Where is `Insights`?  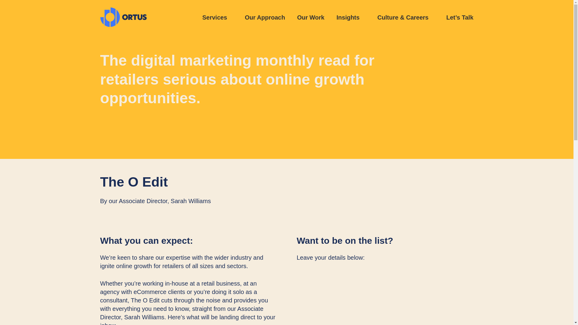 Insights is located at coordinates (351, 17).